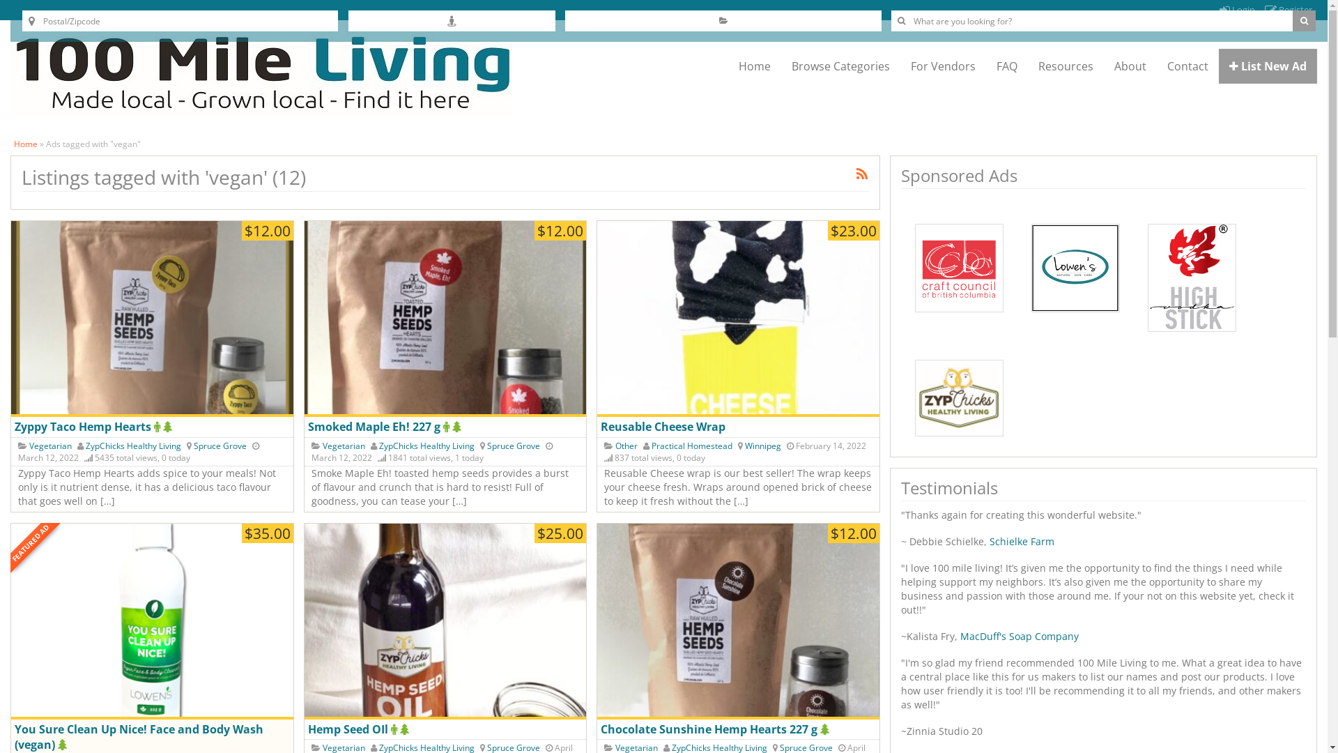 The width and height of the screenshot is (1338, 753). I want to click on Resources, so click(1066, 66).